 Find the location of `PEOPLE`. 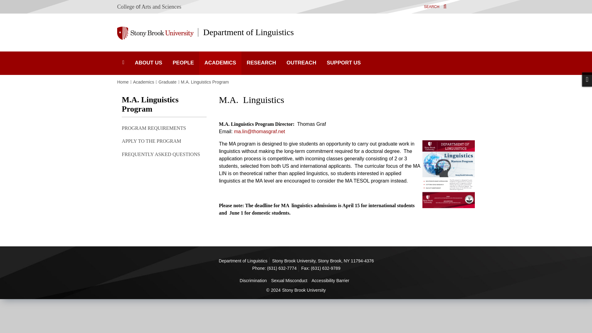

PEOPLE is located at coordinates (183, 63).